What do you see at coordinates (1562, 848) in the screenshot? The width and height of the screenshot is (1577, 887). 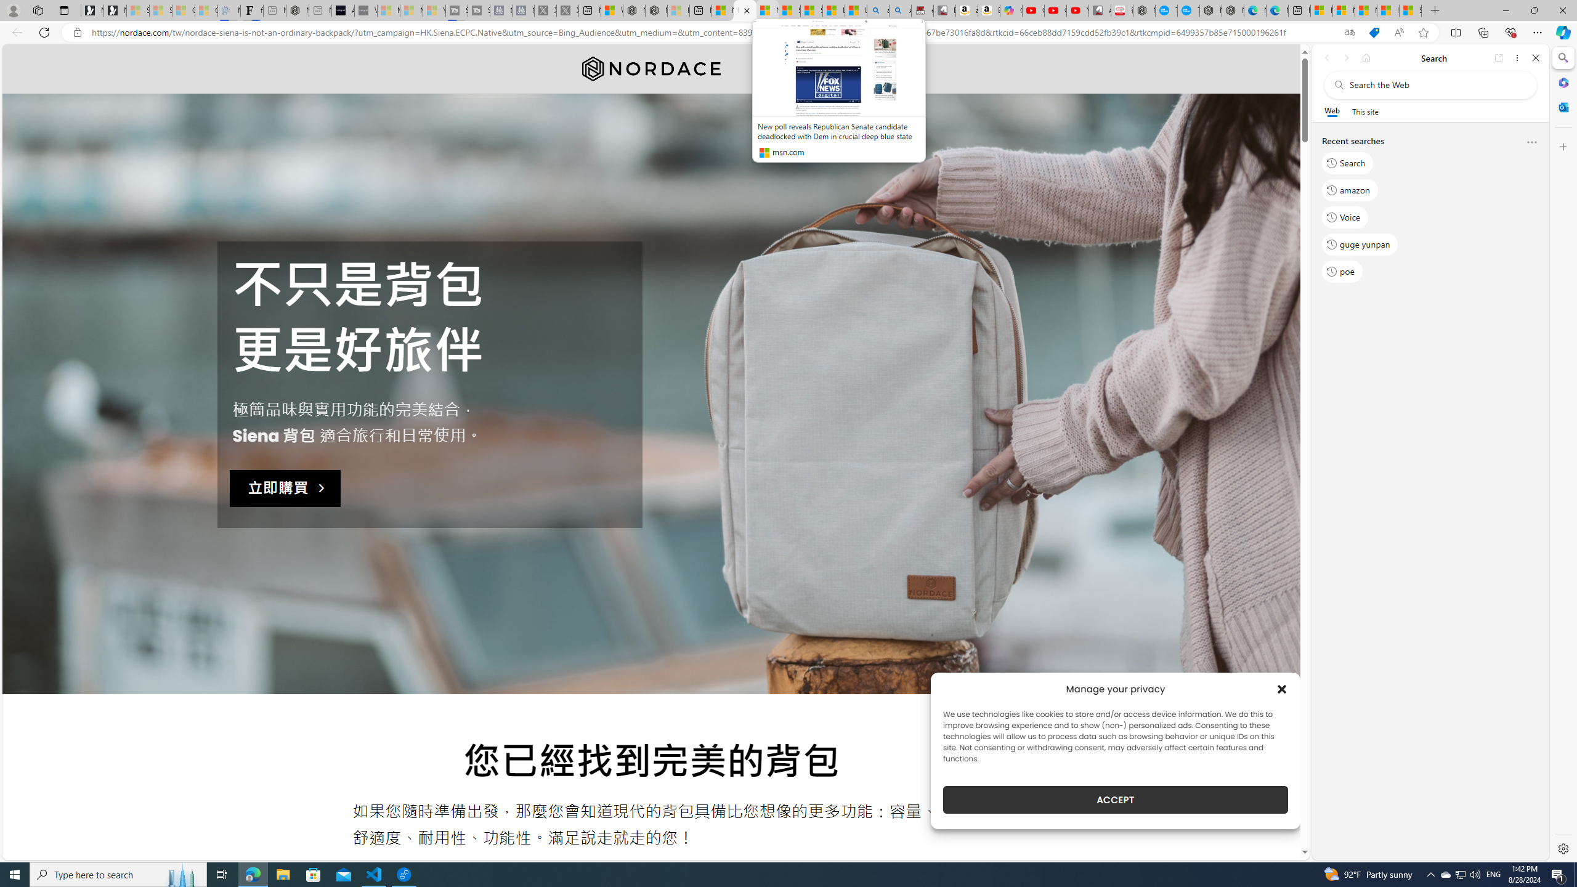 I see `Settings` at bounding box center [1562, 848].